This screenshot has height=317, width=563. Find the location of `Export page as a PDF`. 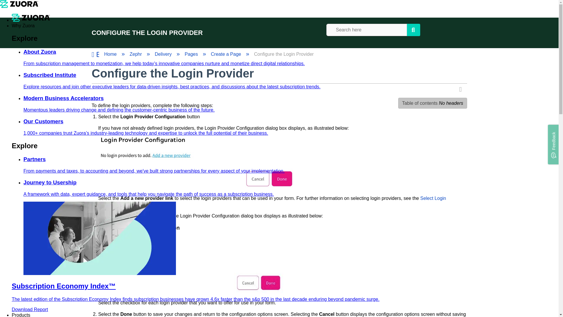

Export page as a PDF is located at coordinates (462, 90).